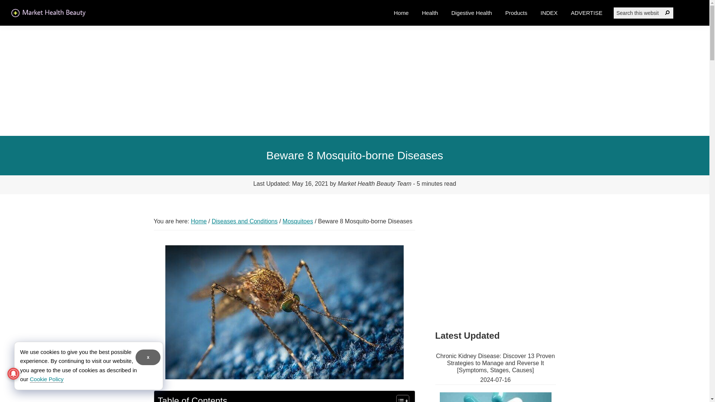  Describe the element at coordinates (148, 357) in the screenshot. I see `x` at that location.